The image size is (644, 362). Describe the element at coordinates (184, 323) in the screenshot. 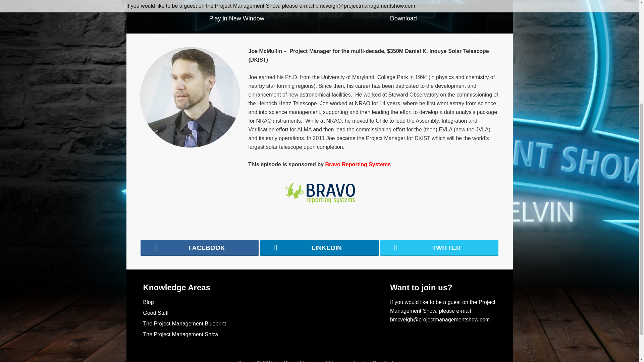

I see `The Project Management Blueprint` at that location.